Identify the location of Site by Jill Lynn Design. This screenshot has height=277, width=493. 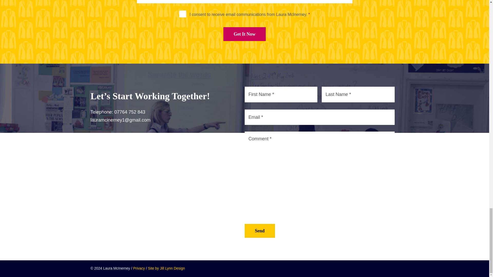
(166, 269).